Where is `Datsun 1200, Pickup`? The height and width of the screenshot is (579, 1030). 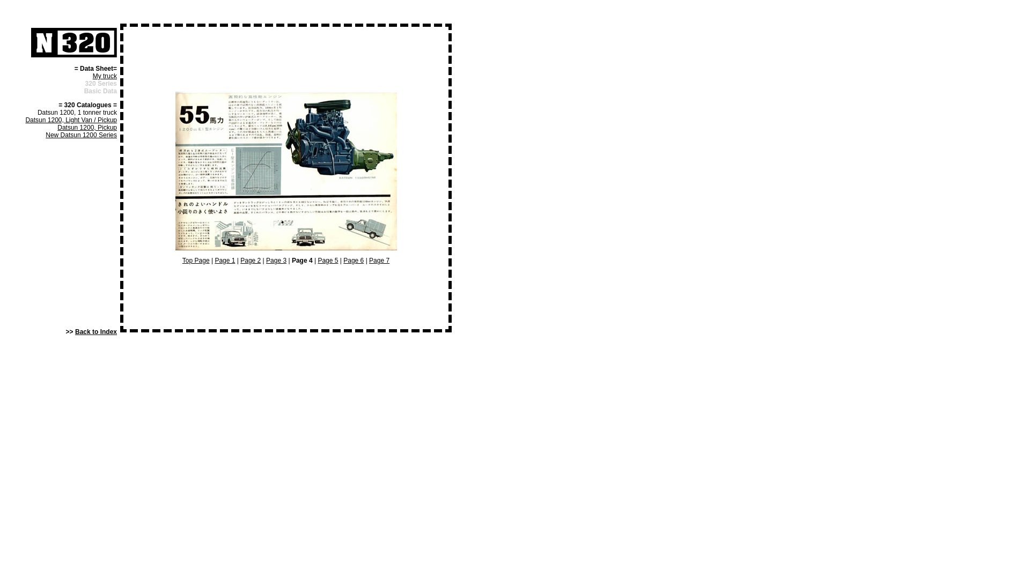
Datsun 1200, Pickup is located at coordinates (87, 128).